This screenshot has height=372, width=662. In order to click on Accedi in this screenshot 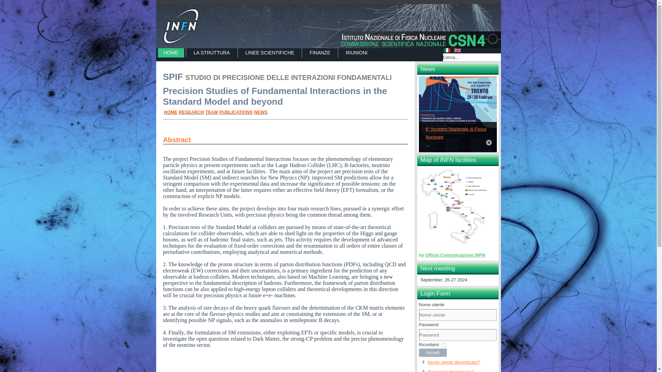, I will do `click(432, 352)`.